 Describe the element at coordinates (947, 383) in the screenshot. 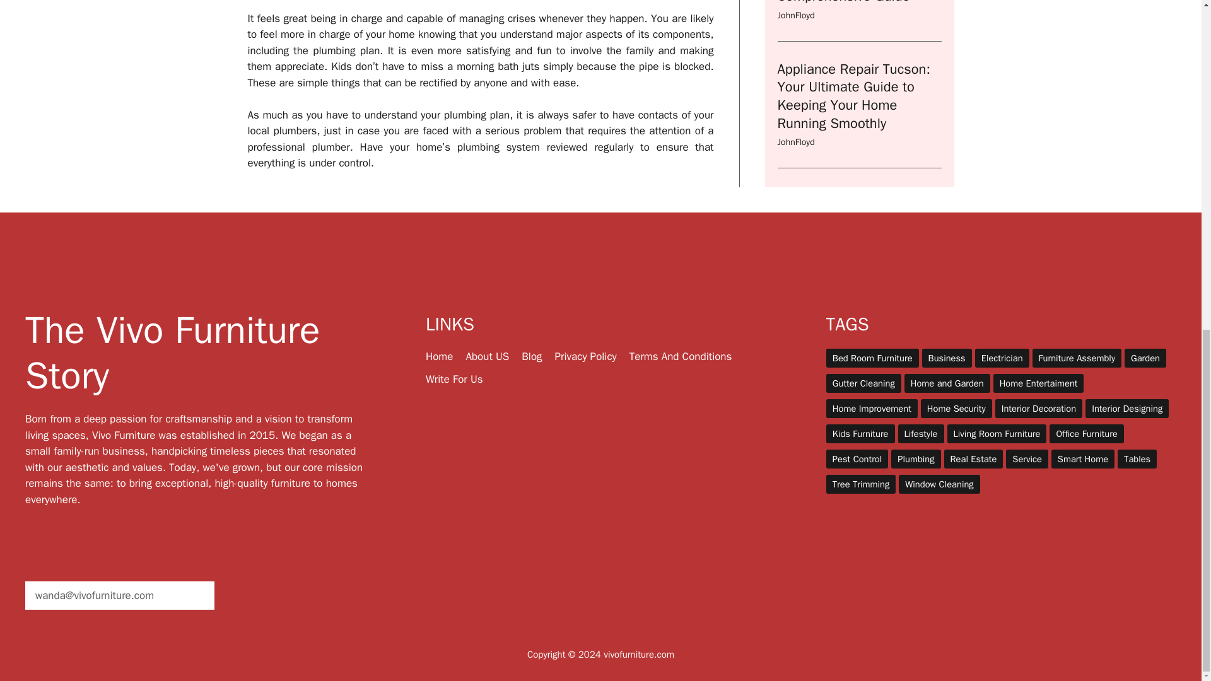

I see `Home and Garden` at that location.